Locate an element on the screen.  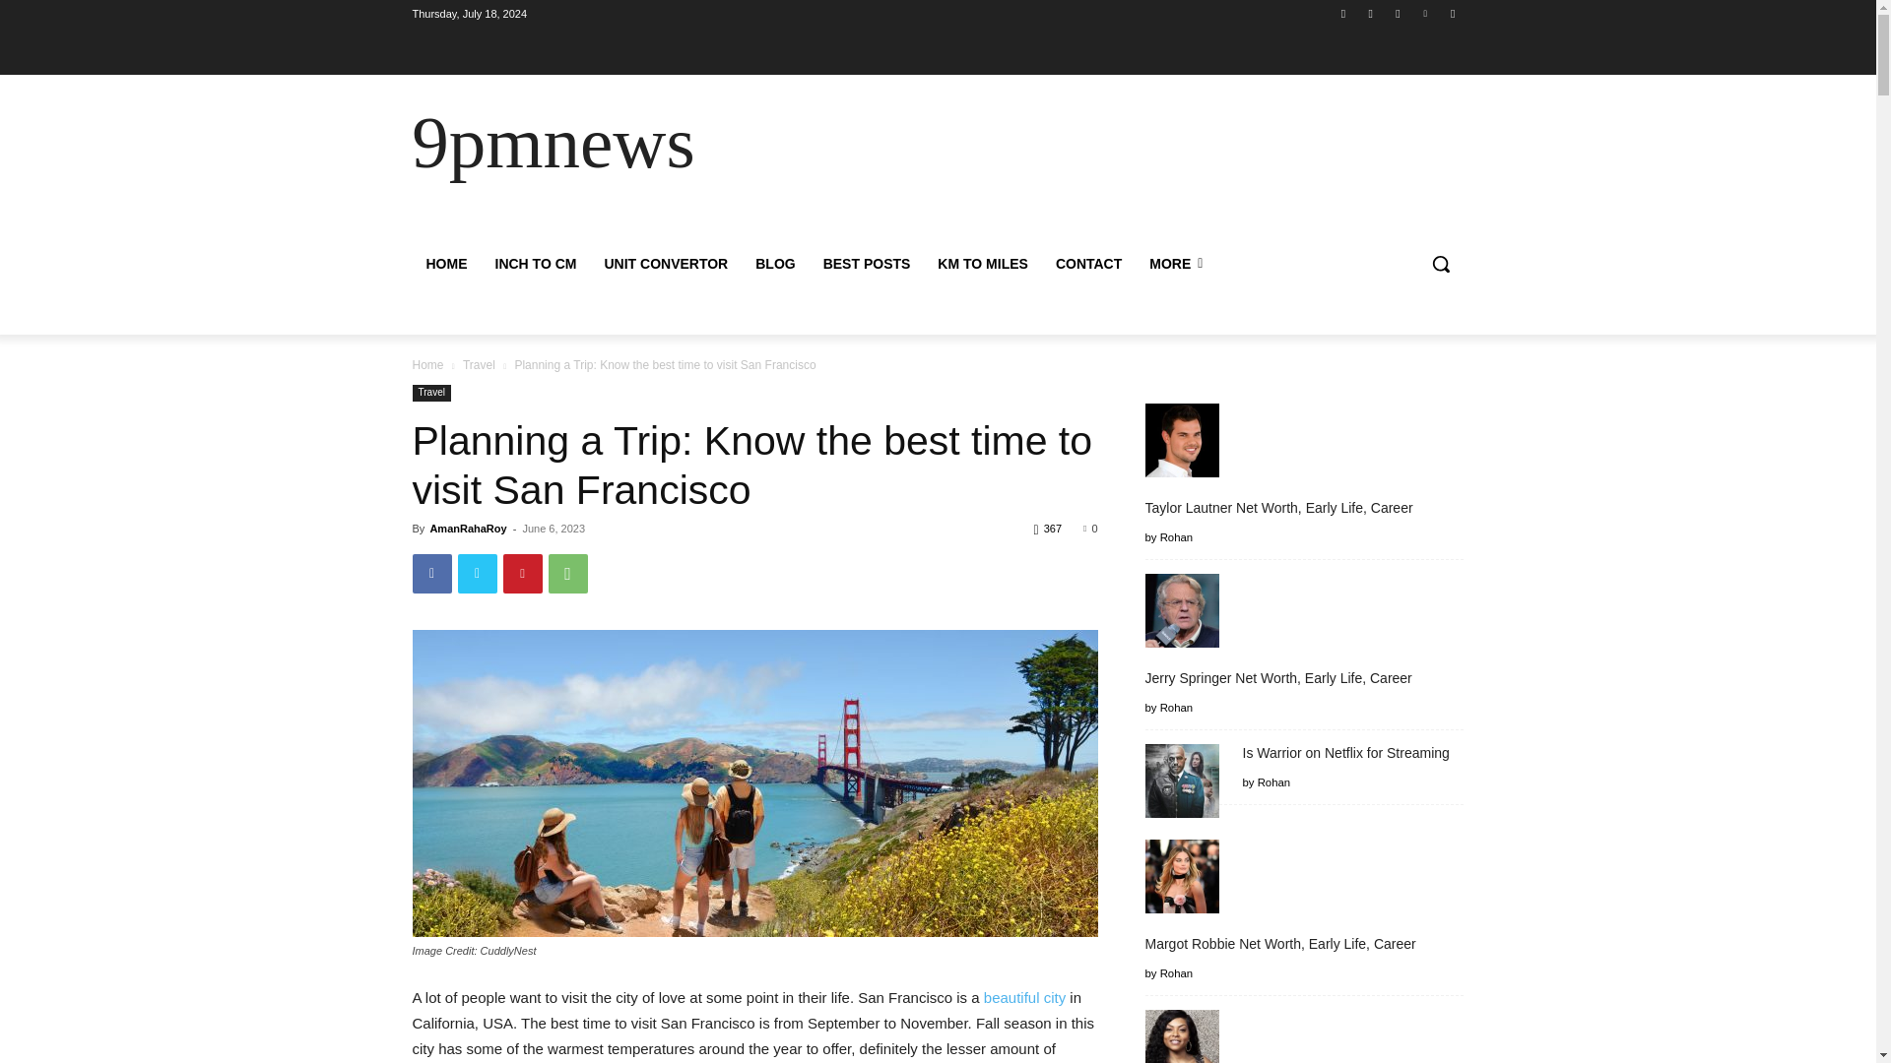
KM TO MILES is located at coordinates (983, 264).